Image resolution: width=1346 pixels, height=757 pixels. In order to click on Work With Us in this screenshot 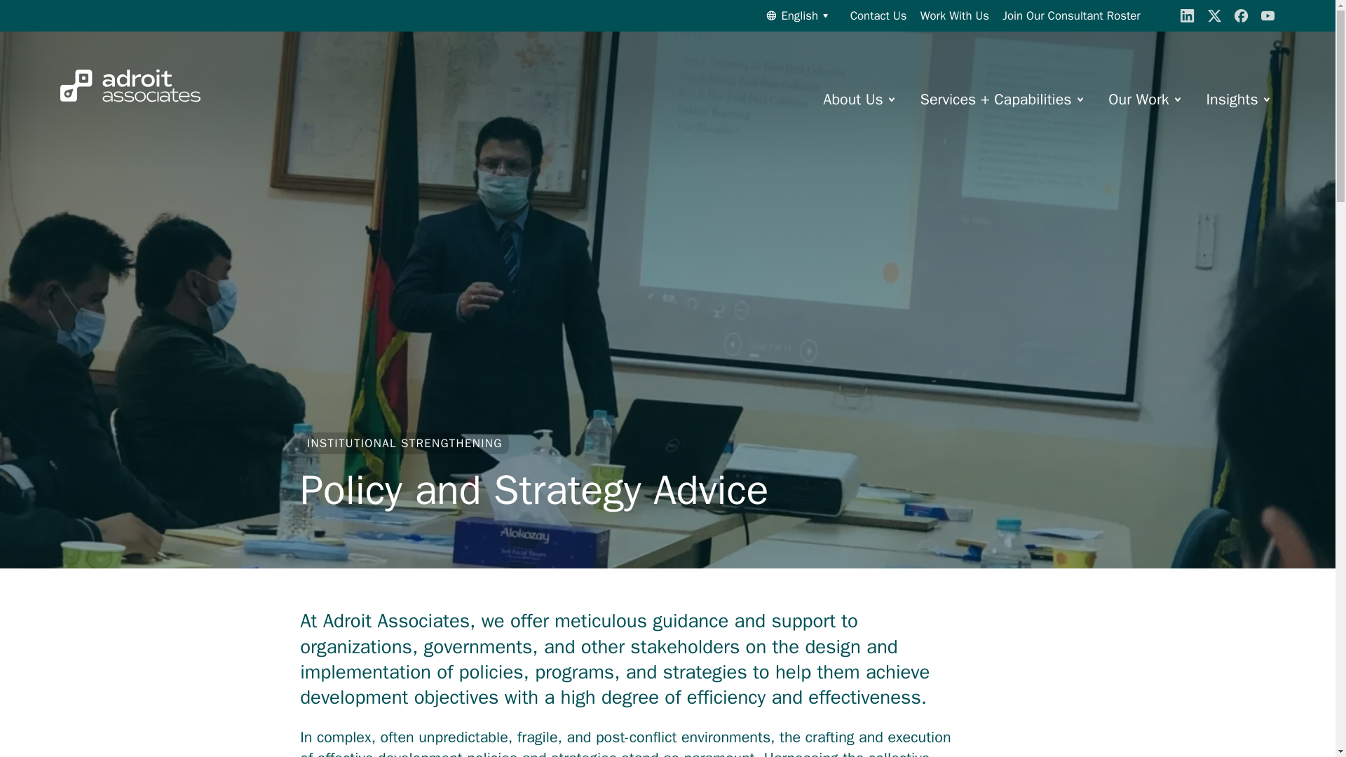, I will do `click(955, 15)`.